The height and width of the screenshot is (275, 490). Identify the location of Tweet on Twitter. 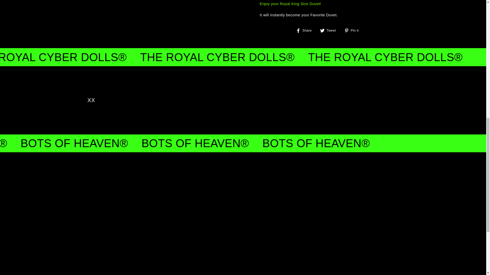
(330, 31).